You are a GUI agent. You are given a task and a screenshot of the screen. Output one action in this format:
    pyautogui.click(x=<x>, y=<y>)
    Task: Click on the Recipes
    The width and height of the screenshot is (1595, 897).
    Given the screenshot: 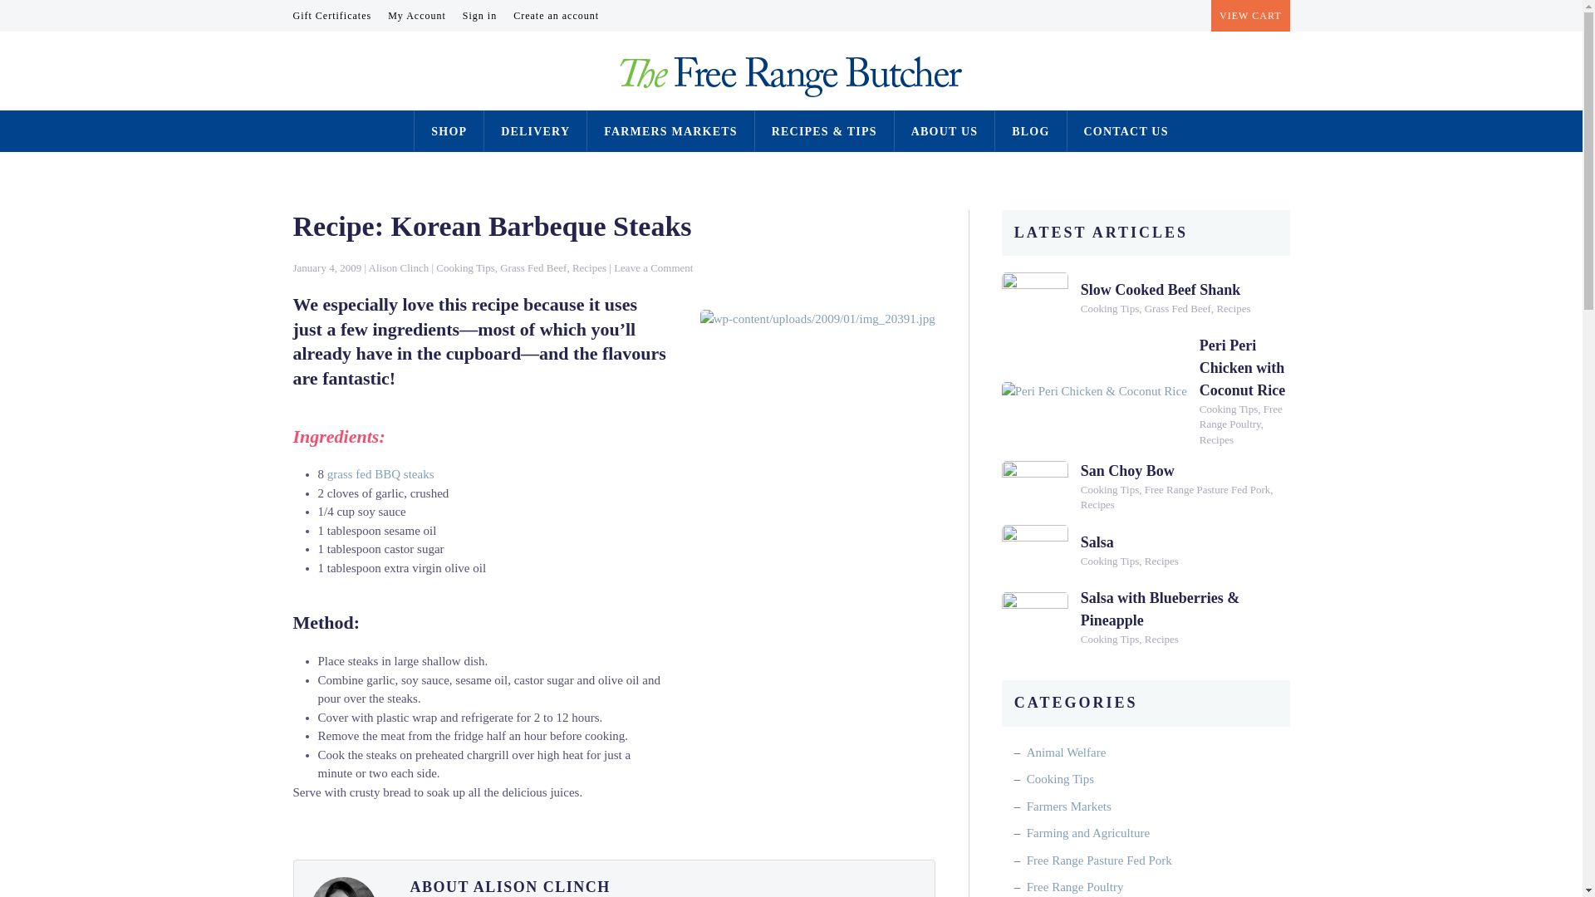 What is the action you would take?
    pyautogui.click(x=1216, y=440)
    